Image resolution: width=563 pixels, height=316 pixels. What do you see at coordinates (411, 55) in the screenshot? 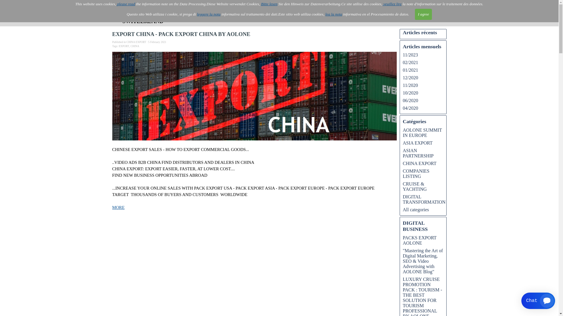
I see `11/2023` at bounding box center [411, 55].